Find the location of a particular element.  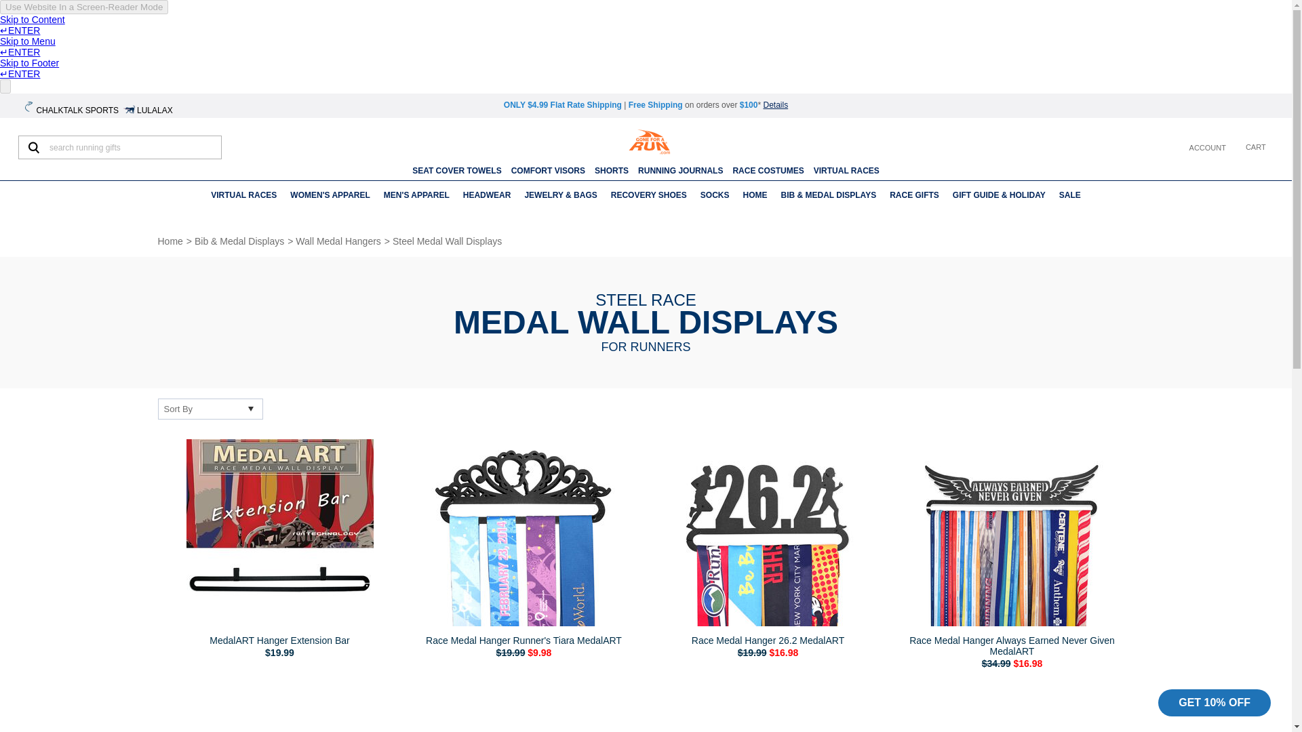

COMFORT VISORS is located at coordinates (548, 171).